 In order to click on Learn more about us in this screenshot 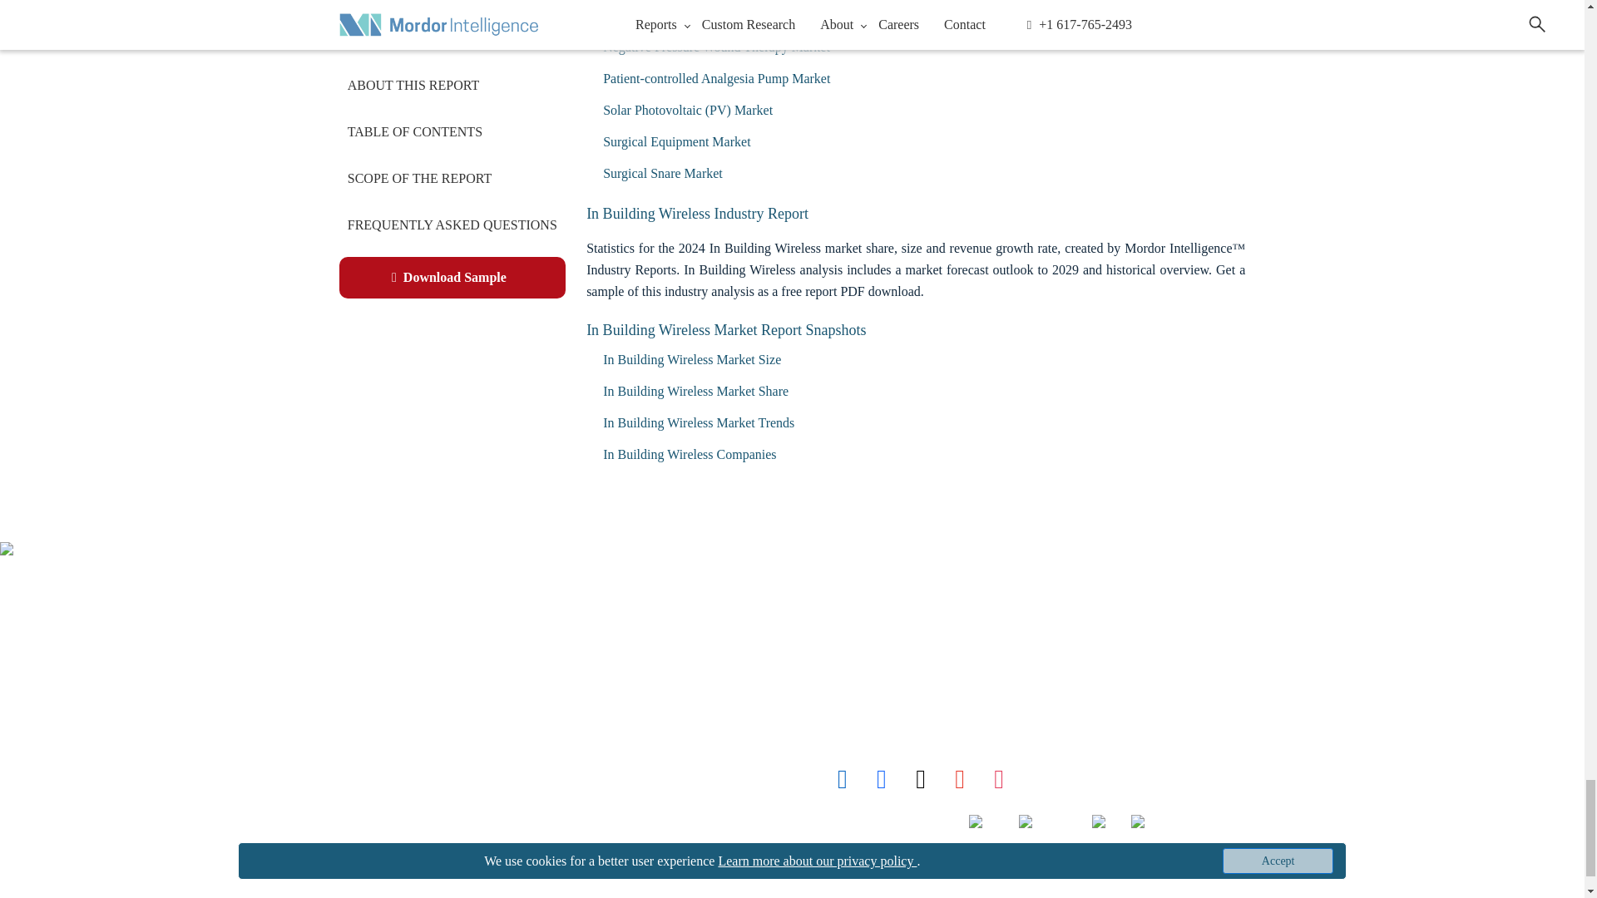, I will do `click(364, 675)`.